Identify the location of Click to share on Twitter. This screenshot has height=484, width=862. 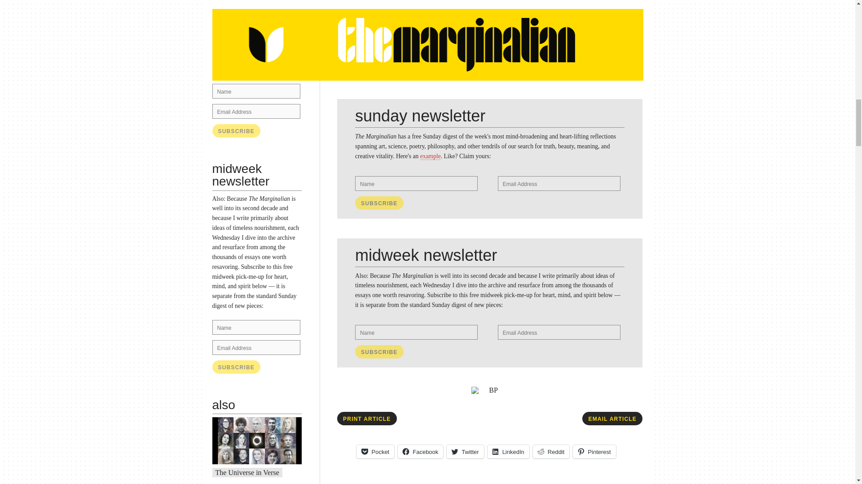
(465, 451).